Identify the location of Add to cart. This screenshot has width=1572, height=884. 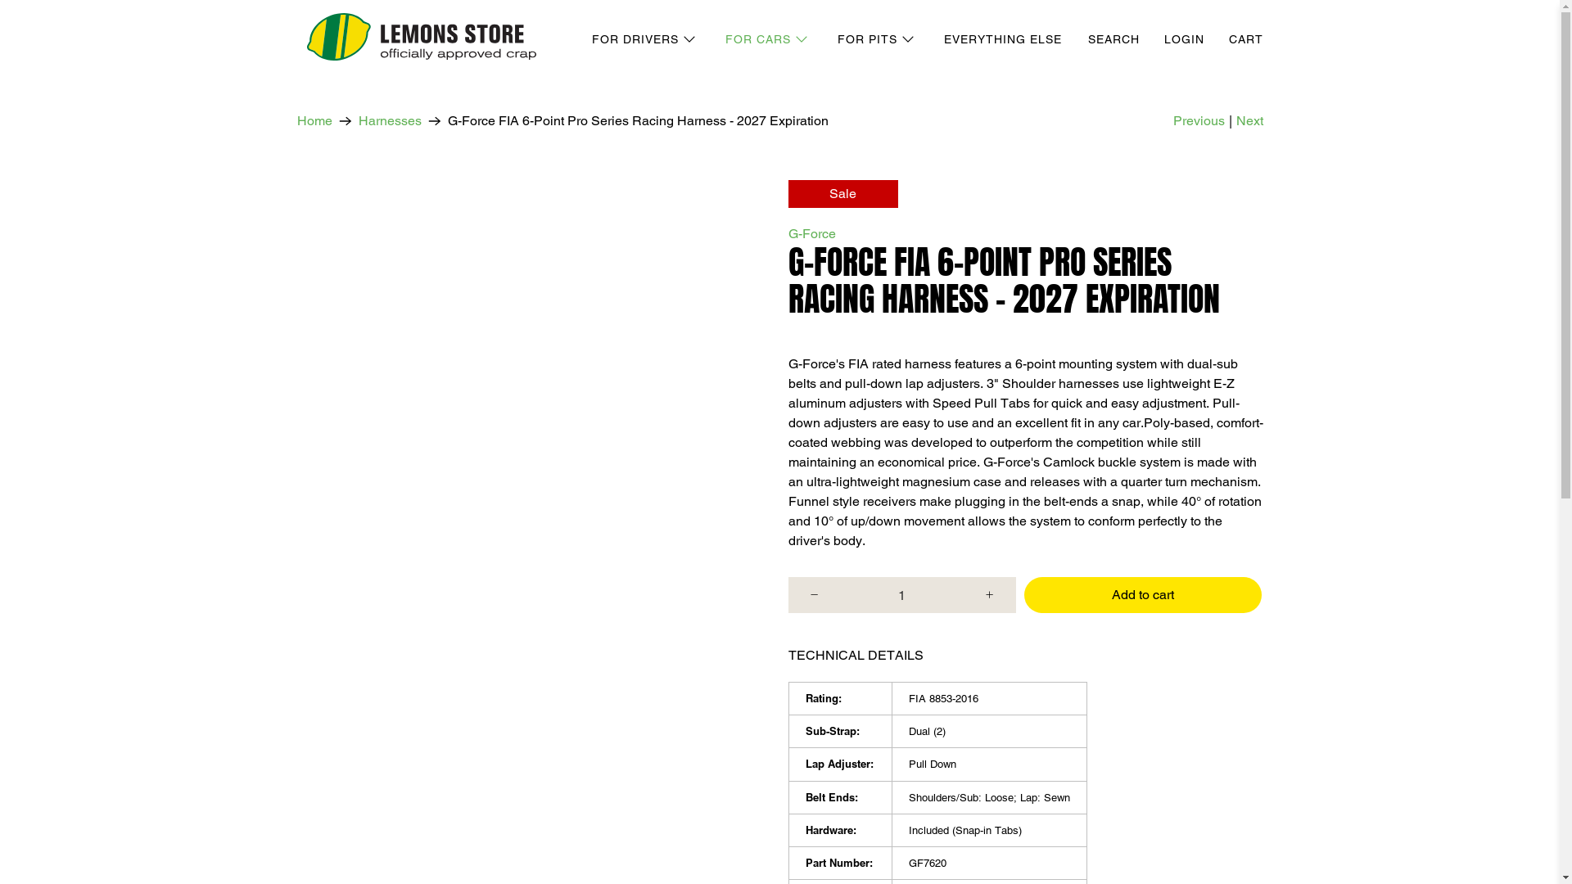
(1142, 595).